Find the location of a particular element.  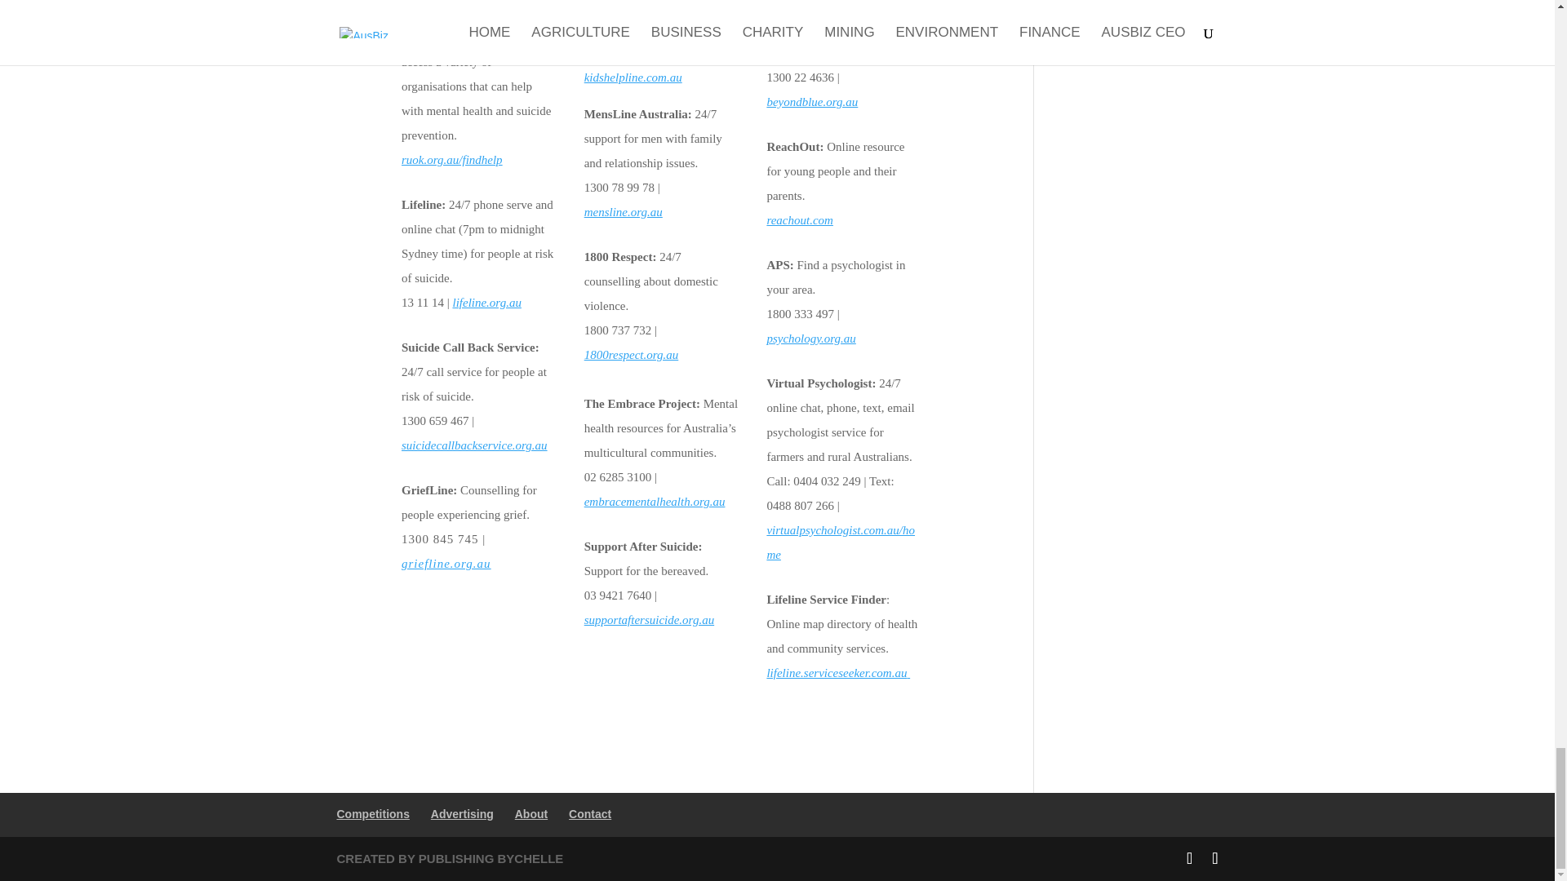

griefline.org.au is located at coordinates (446, 563).